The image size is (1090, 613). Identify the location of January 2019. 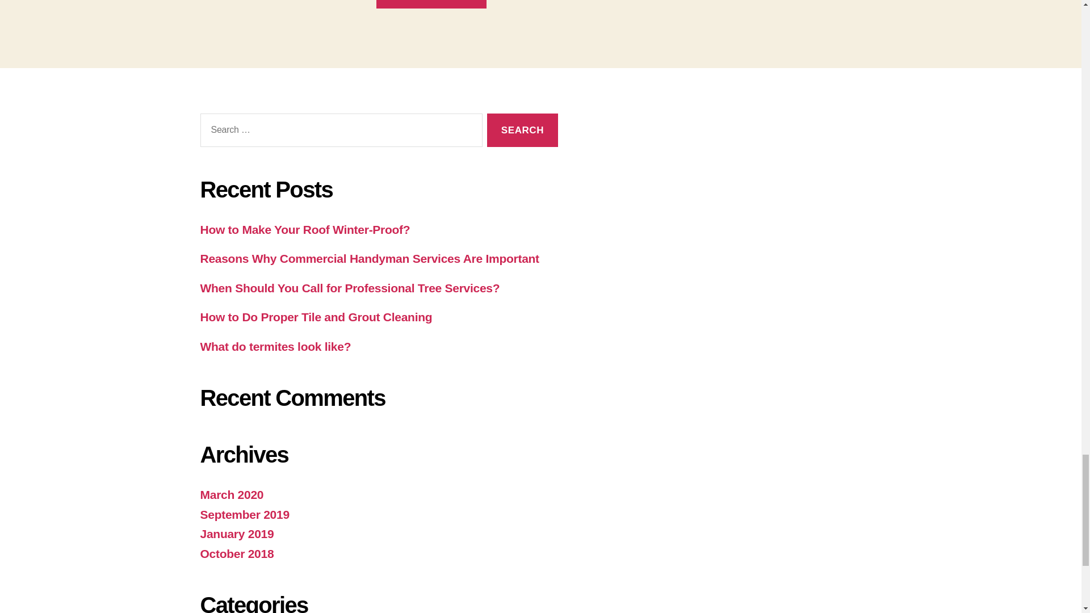
(236, 534).